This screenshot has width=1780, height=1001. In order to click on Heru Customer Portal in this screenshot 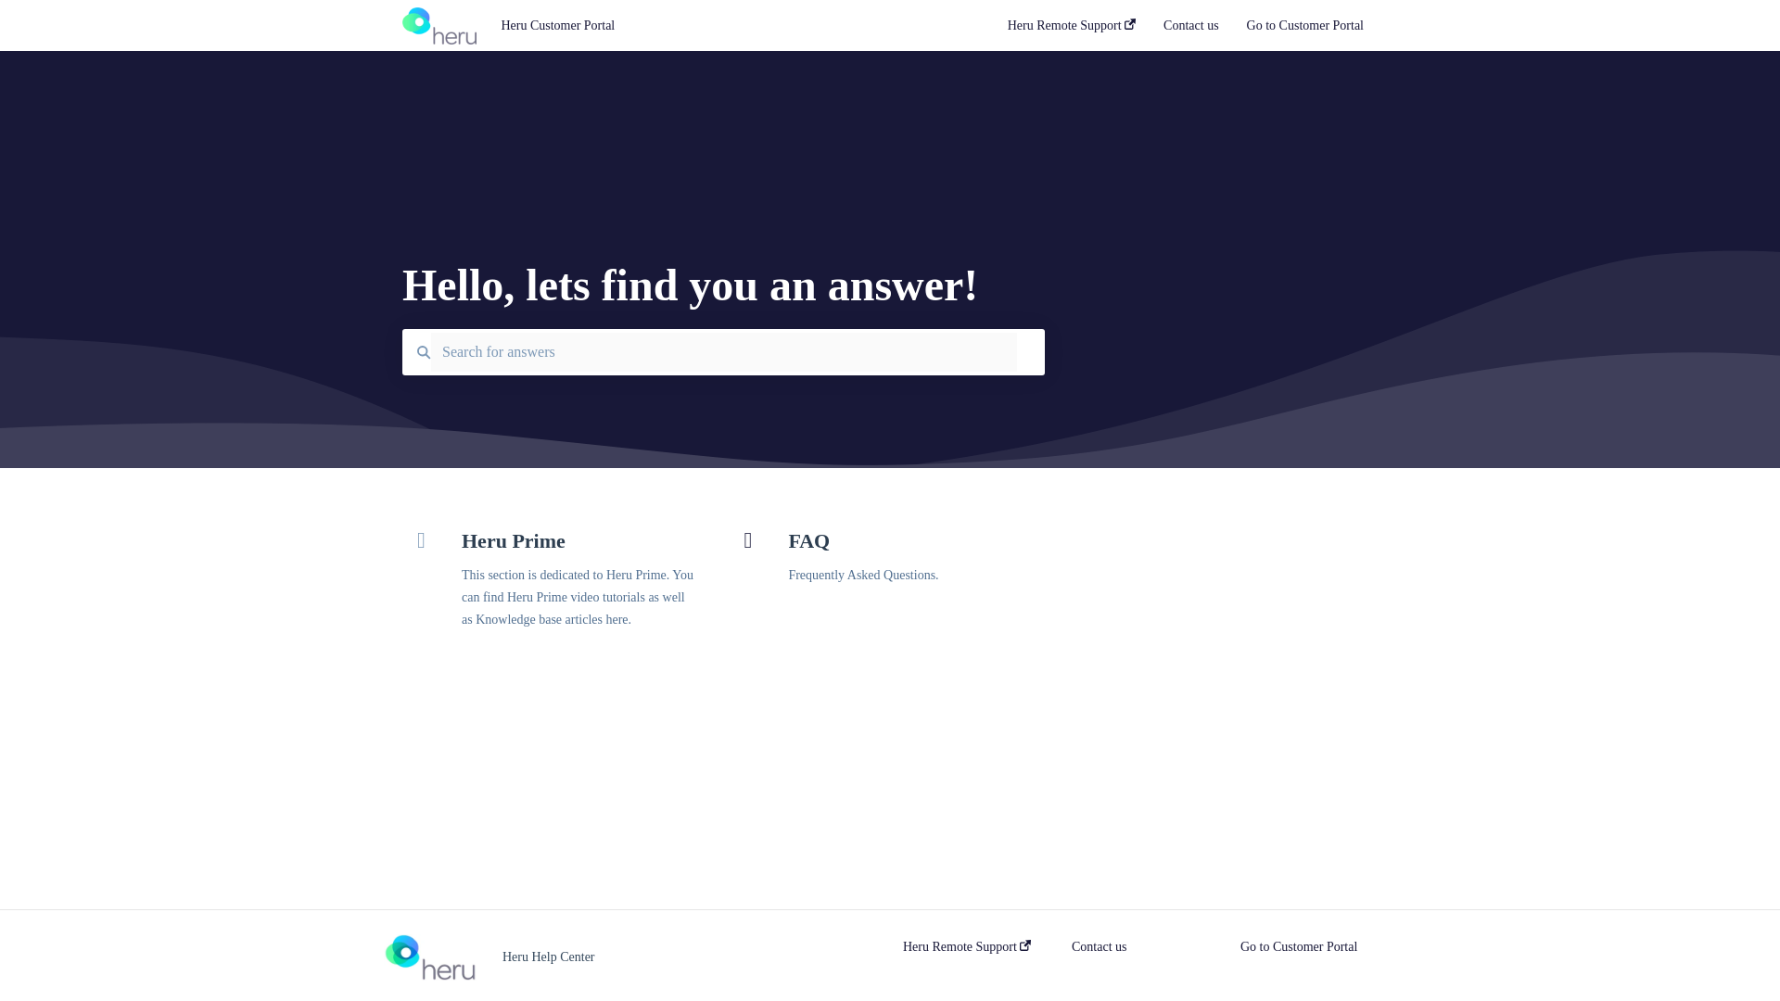, I will do `click(725, 26)`.